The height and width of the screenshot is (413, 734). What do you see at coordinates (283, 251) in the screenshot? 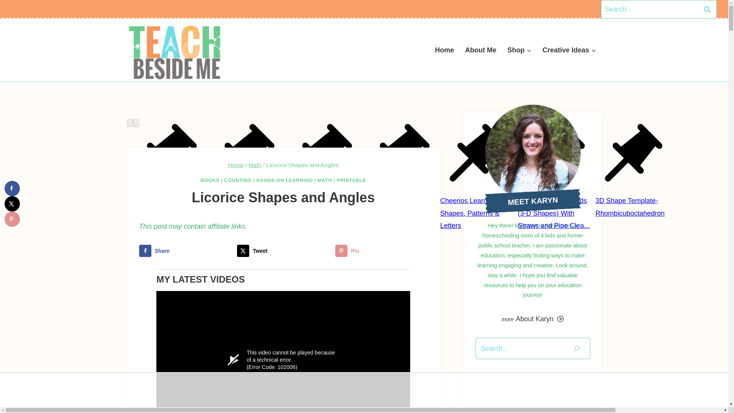
I see `Share on X` at bounding box center [283, 251].